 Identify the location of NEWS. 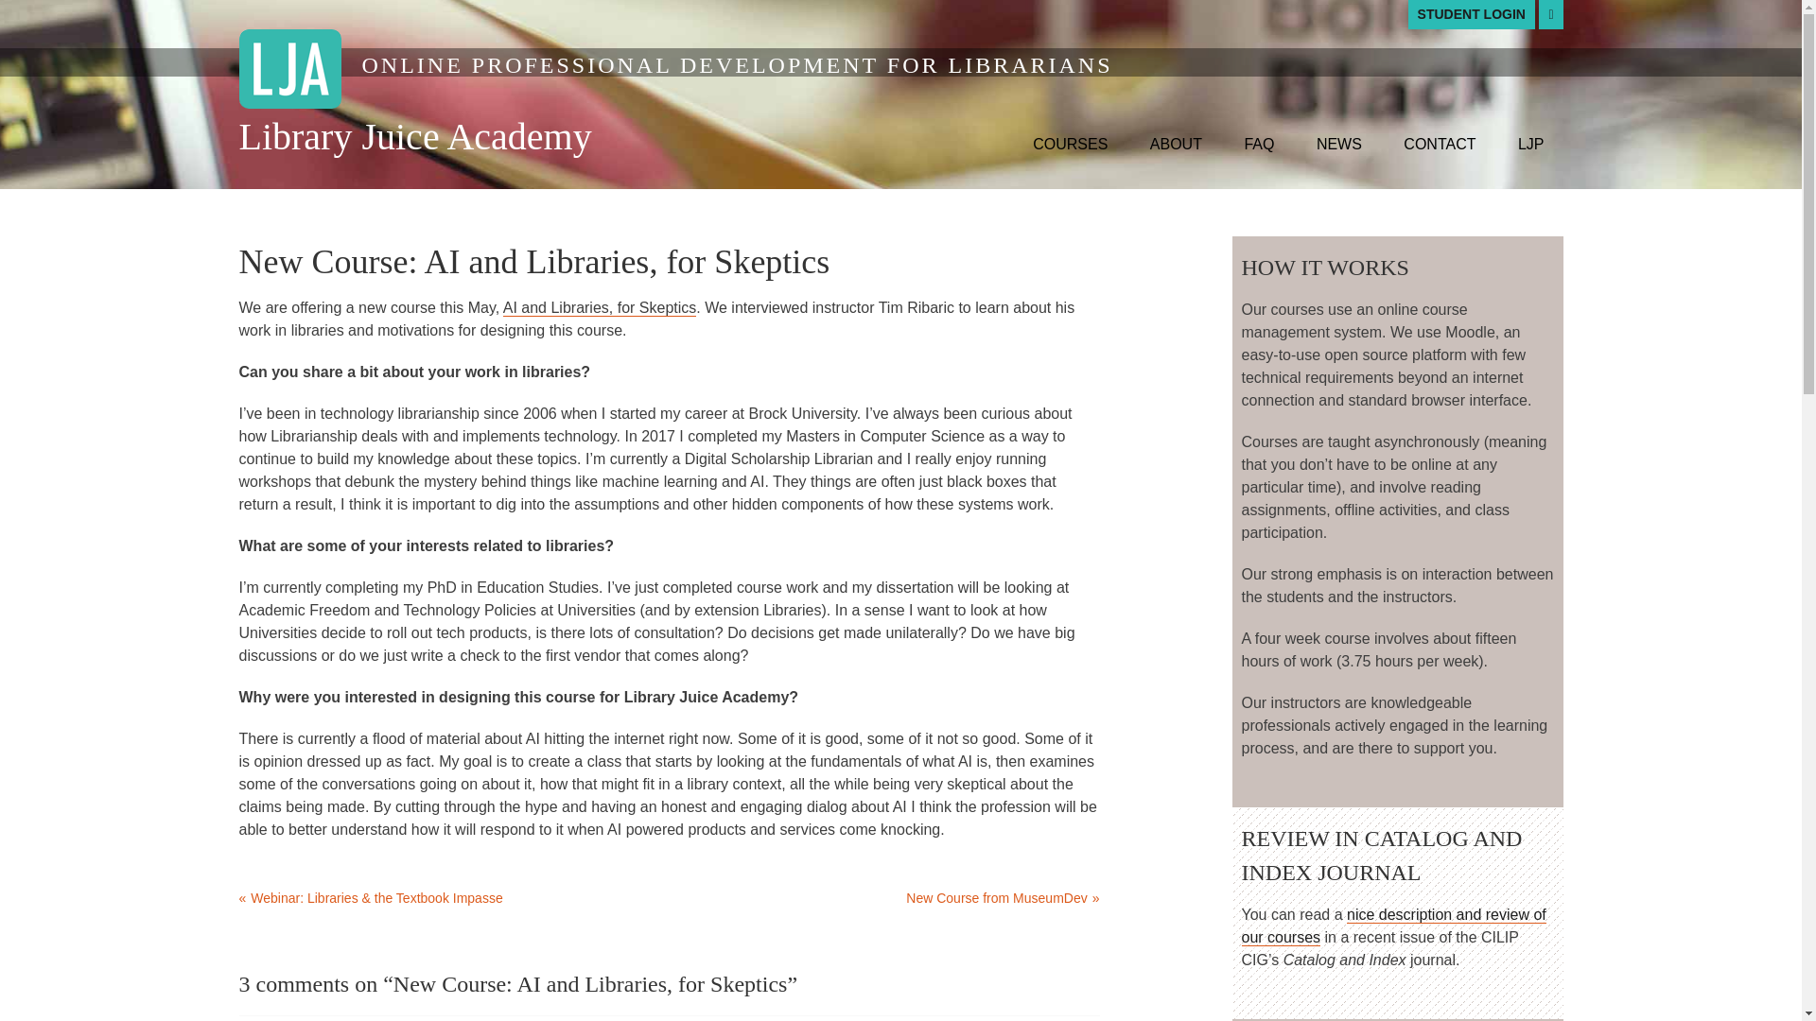
(1339, 144).